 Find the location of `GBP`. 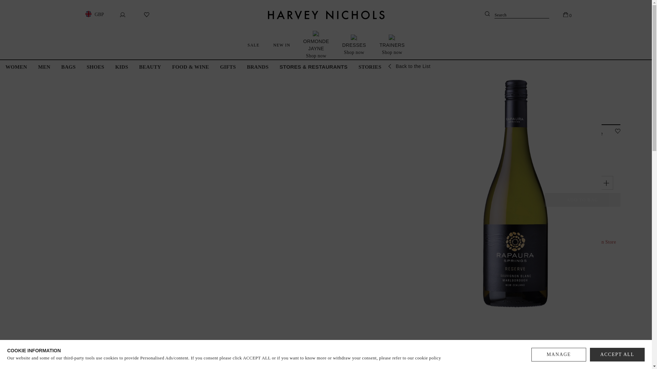

GBP is located at coordinates (93, 14).